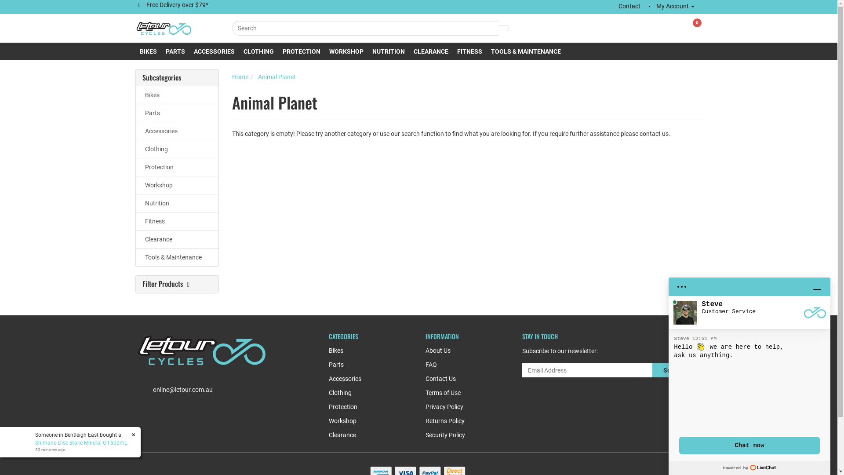 The image size is (844, 475). What do you see at coordinates (161, 377) in the screenshot?
I see `Filter By Price` at bounding box center [161, 377].